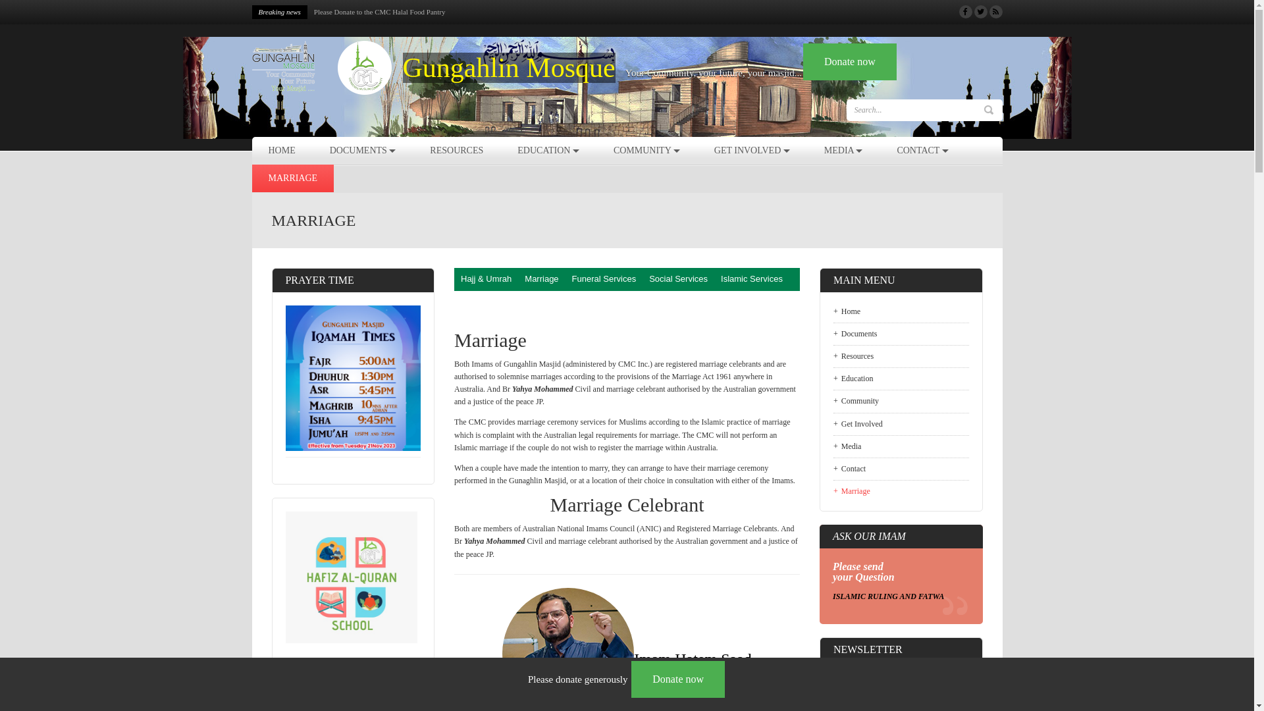  Describe the element at coordinates (901, 312) in the screenshot. I see `Home` at that location.